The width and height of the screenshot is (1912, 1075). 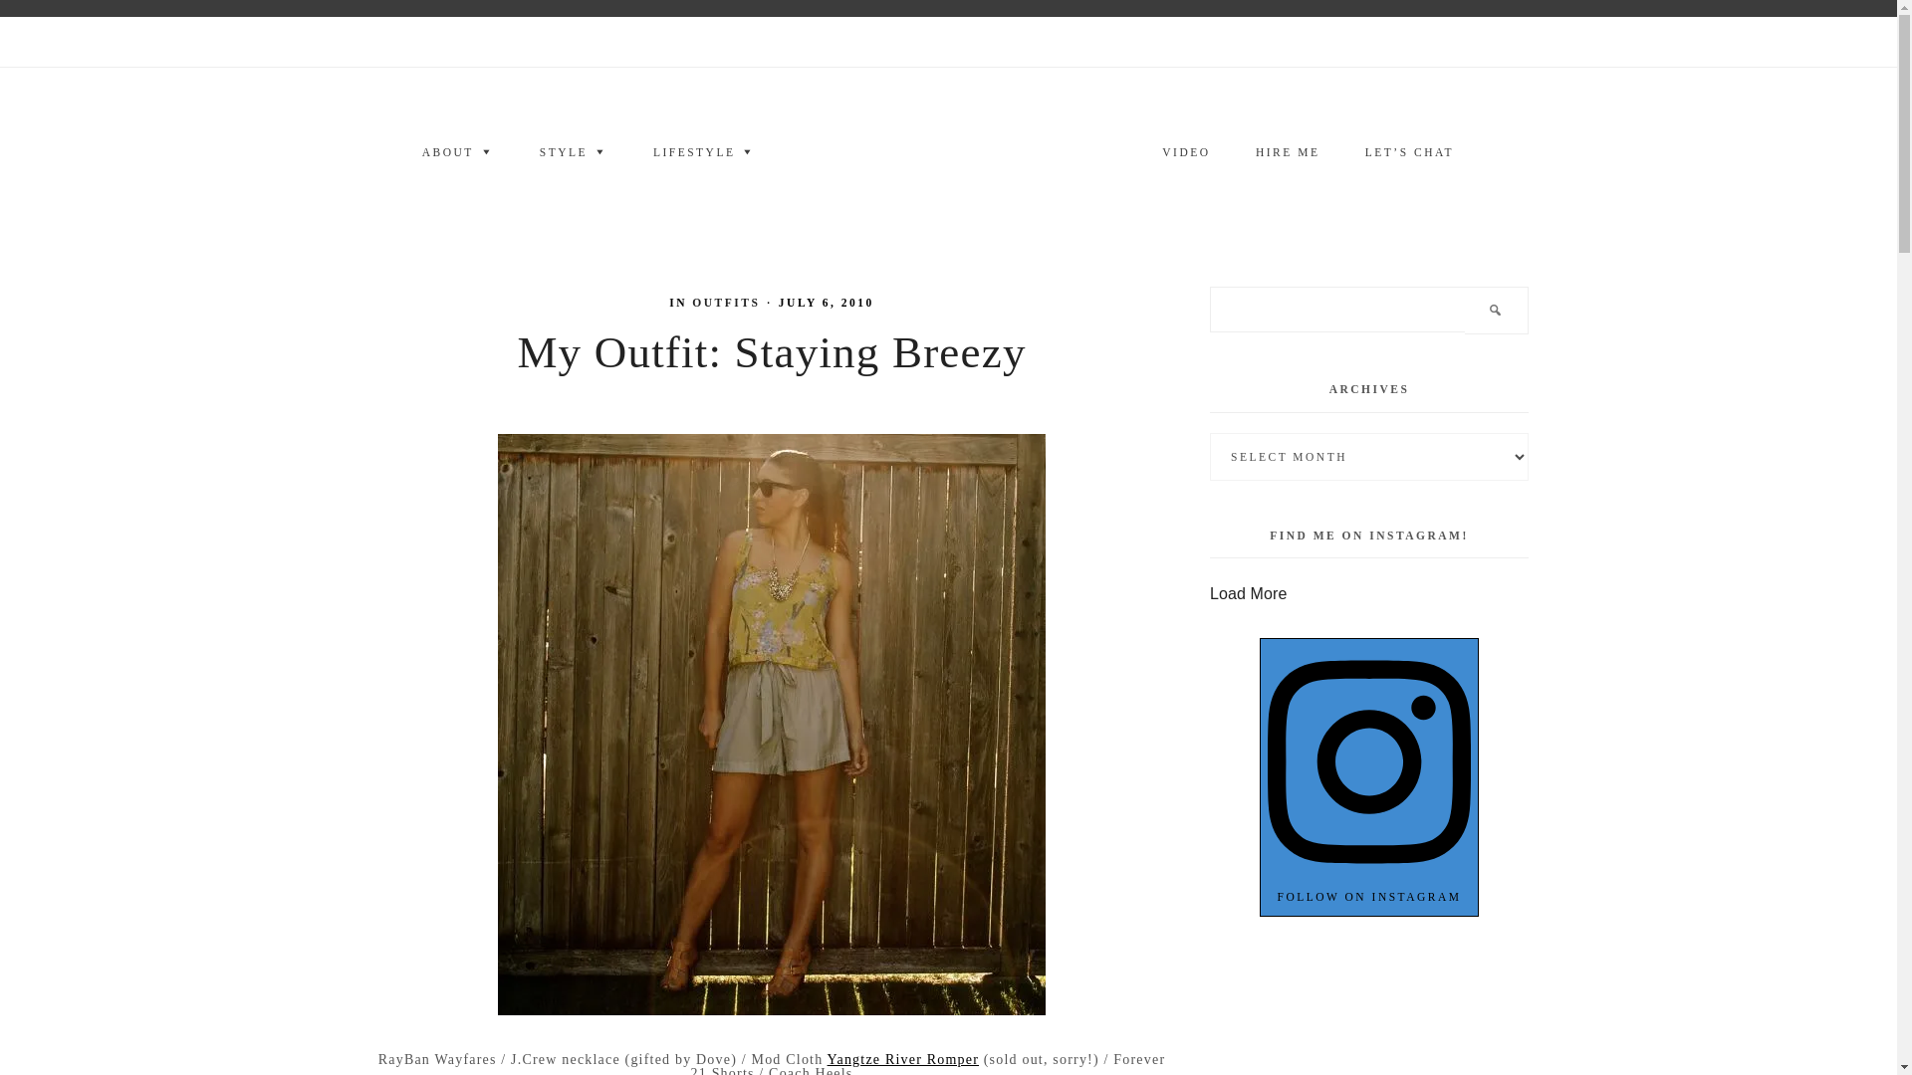 I want to click on Yangtze River Romper, so click(x=903, y=1059).